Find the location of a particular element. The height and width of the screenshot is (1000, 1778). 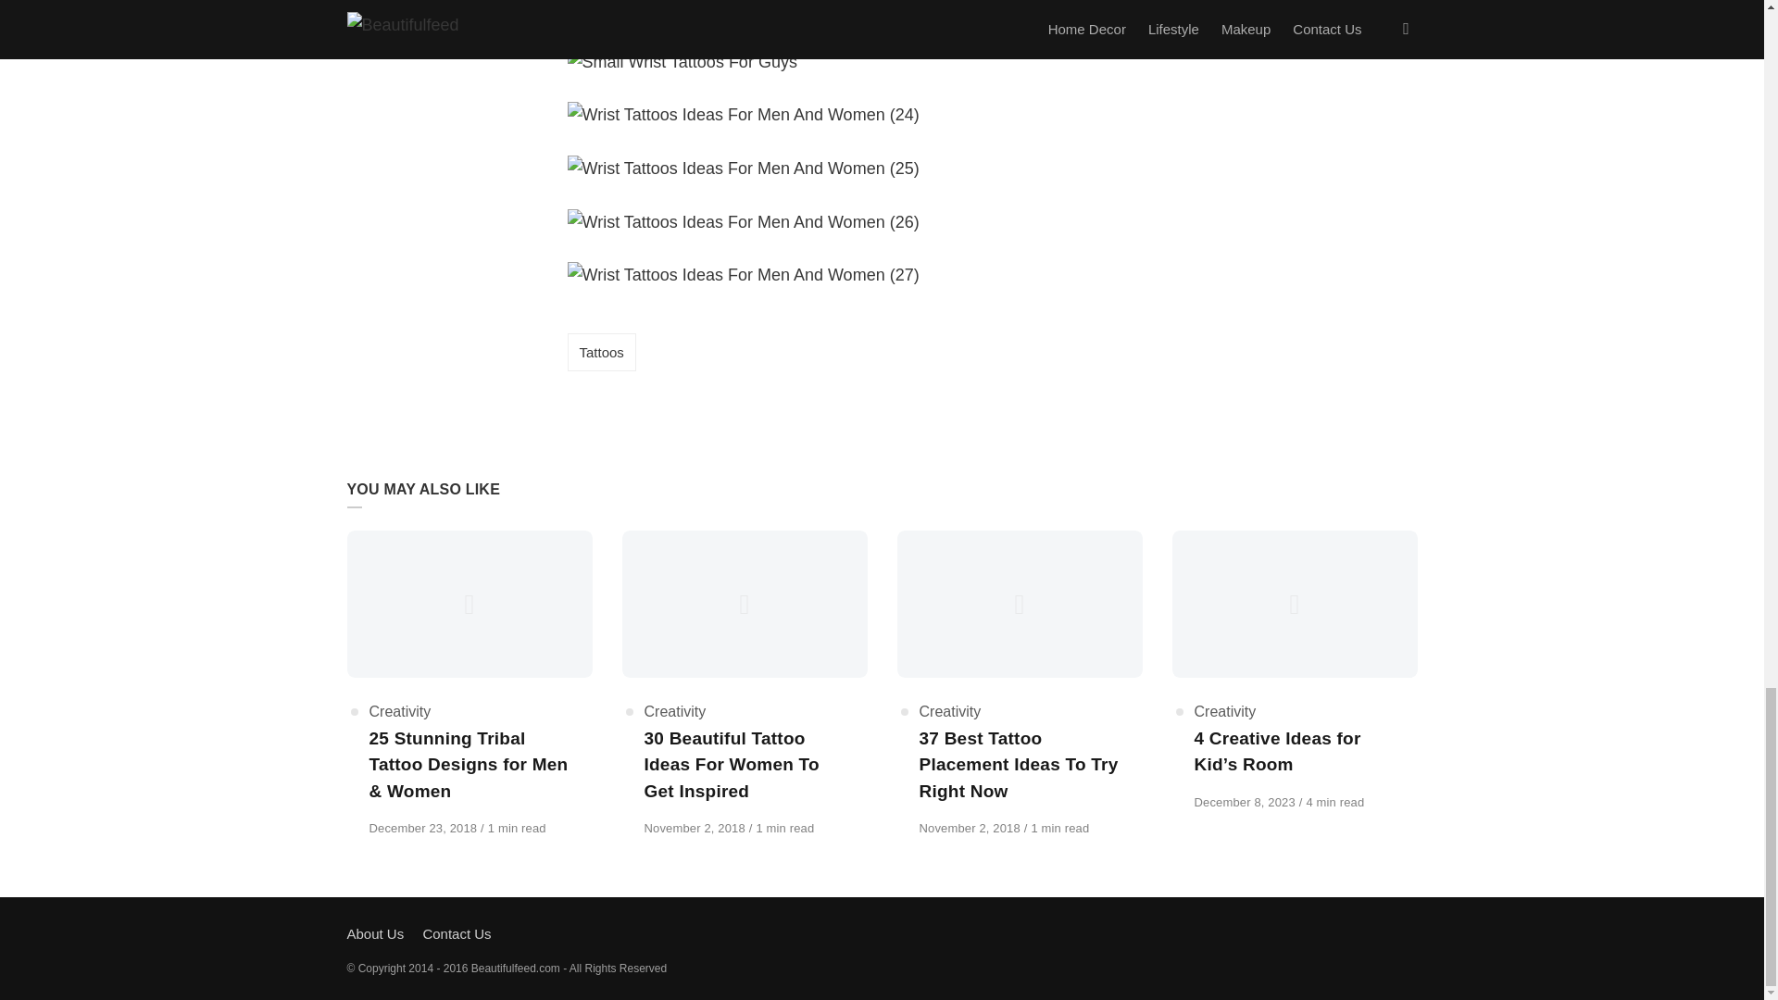

About Us is located at coordinates (374, 933).